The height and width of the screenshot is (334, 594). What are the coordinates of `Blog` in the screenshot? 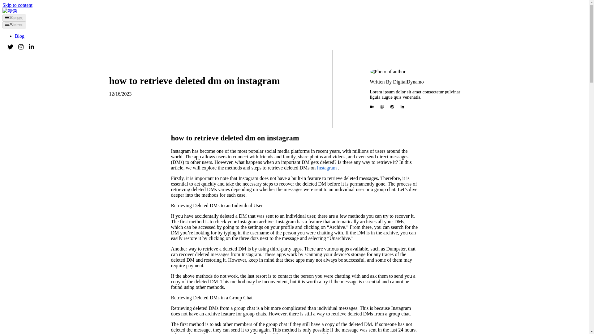 It's located at (19, 36).